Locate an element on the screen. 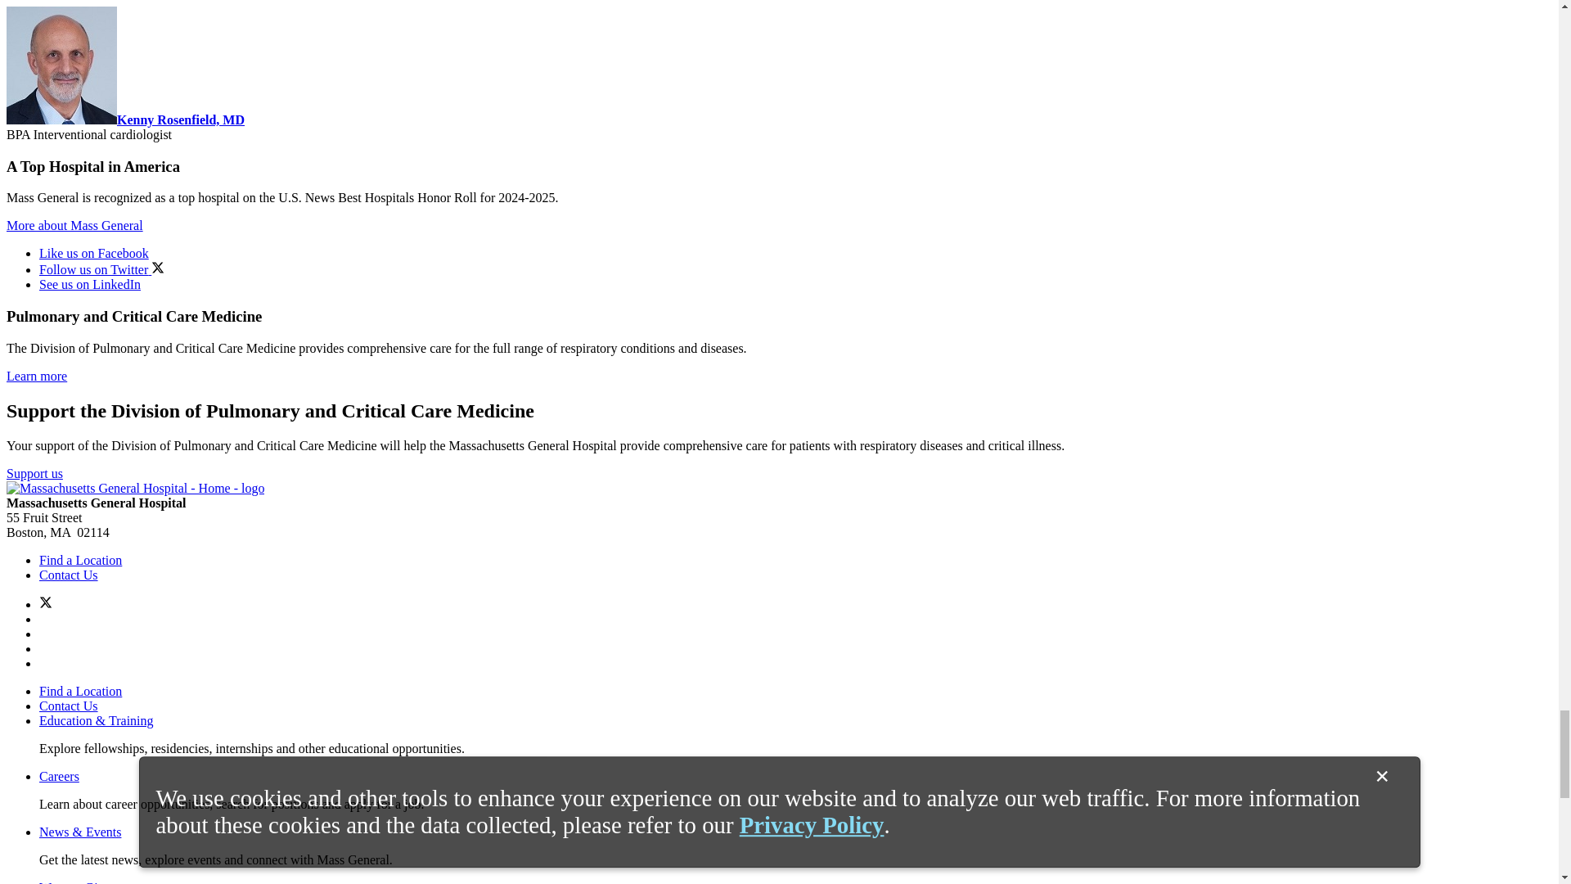 The image size is (1571, 884). Massachusetts General Hospital - Home is located at coordinates (134, 488).